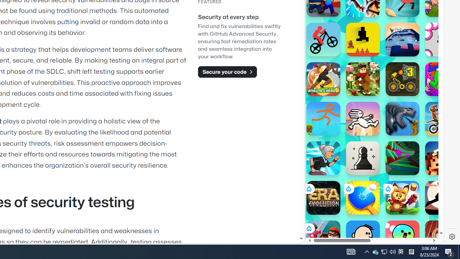  I want to click on Search results from poki.com, so click(362, 22).